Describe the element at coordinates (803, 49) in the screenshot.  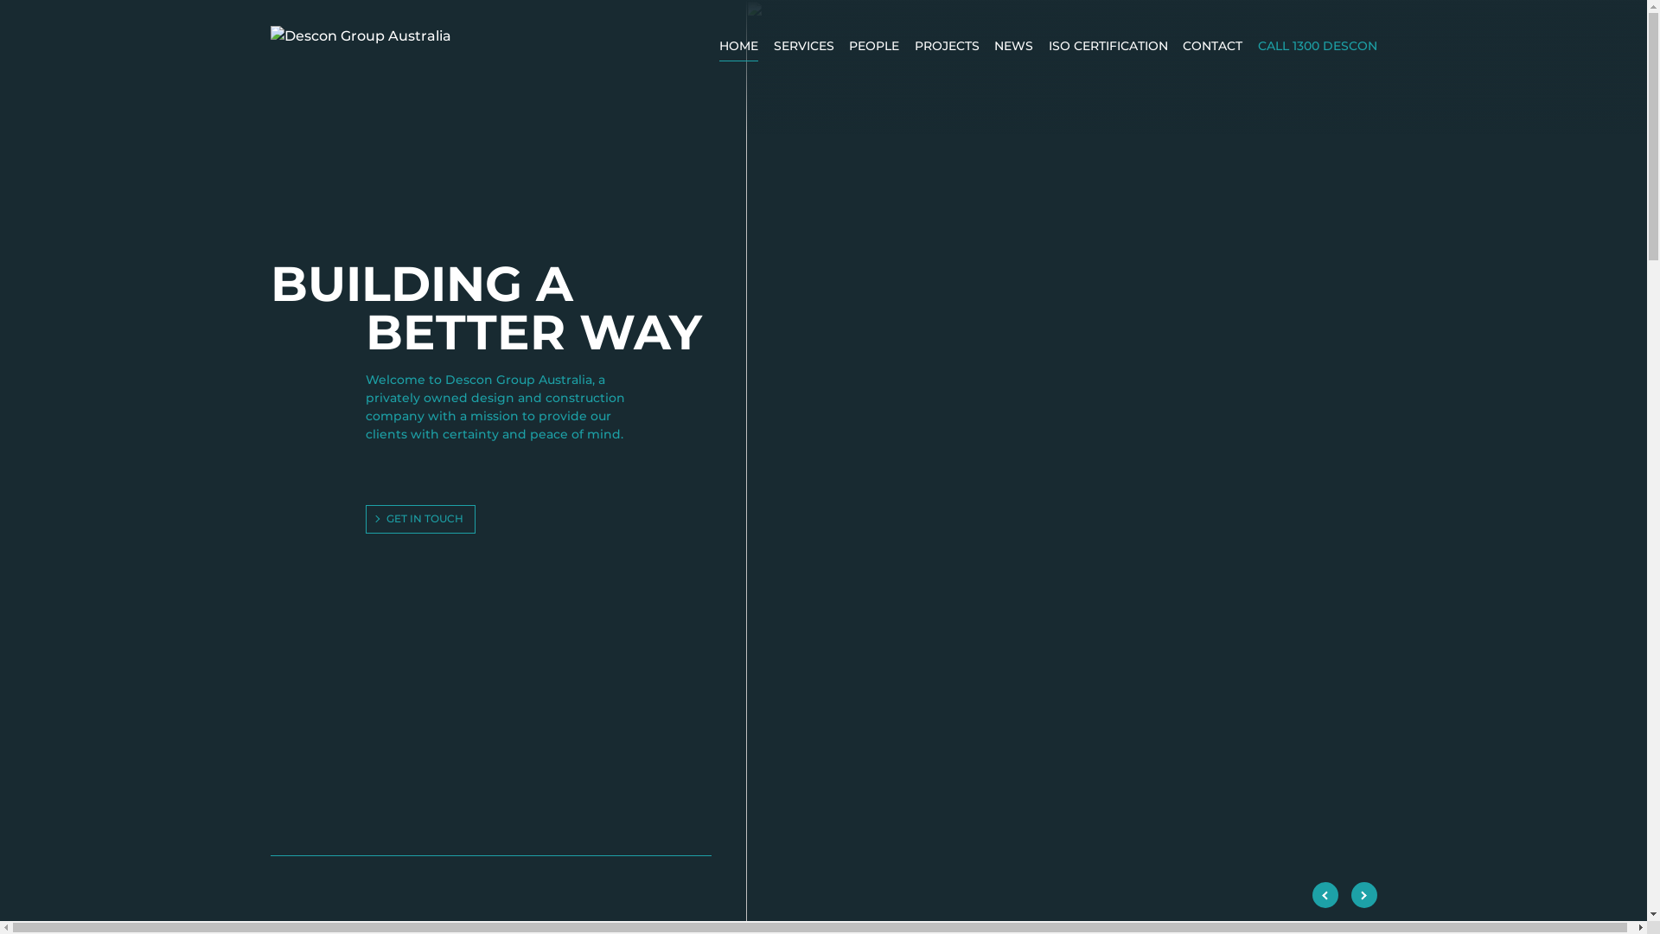
I see `SERVICES` at that location.